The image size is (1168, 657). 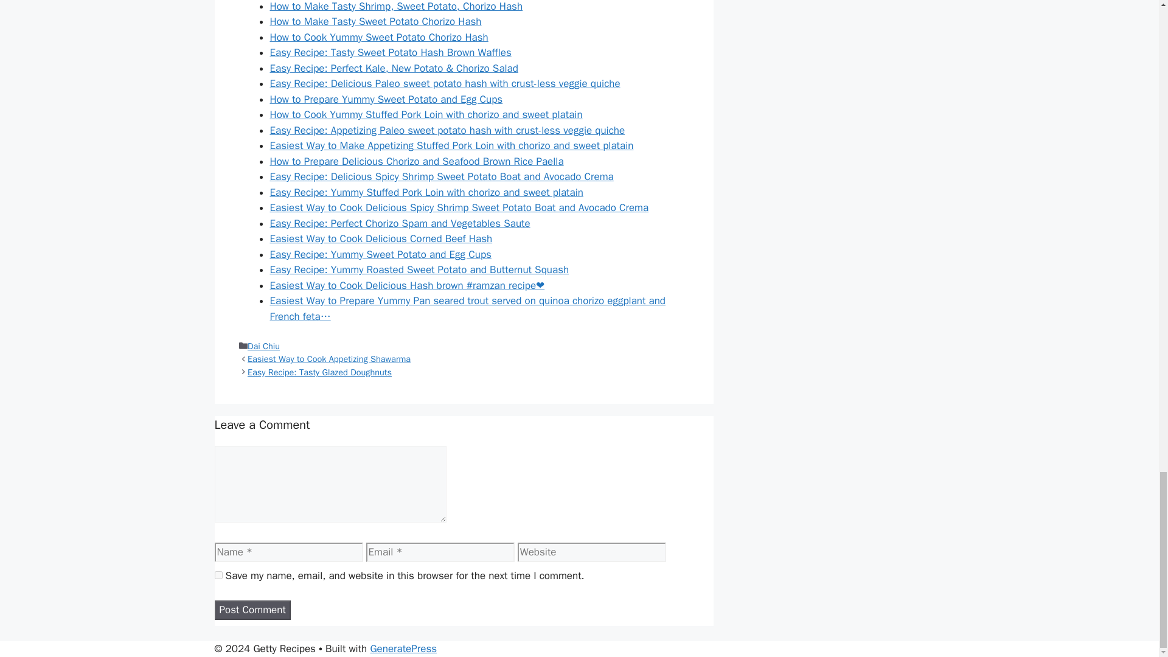 What do you see at coordinates (319, 372) in the screenshot?
I see `Easy Recipe: Tasty Glazed Doughnuts` at bounding box center [319, 372].